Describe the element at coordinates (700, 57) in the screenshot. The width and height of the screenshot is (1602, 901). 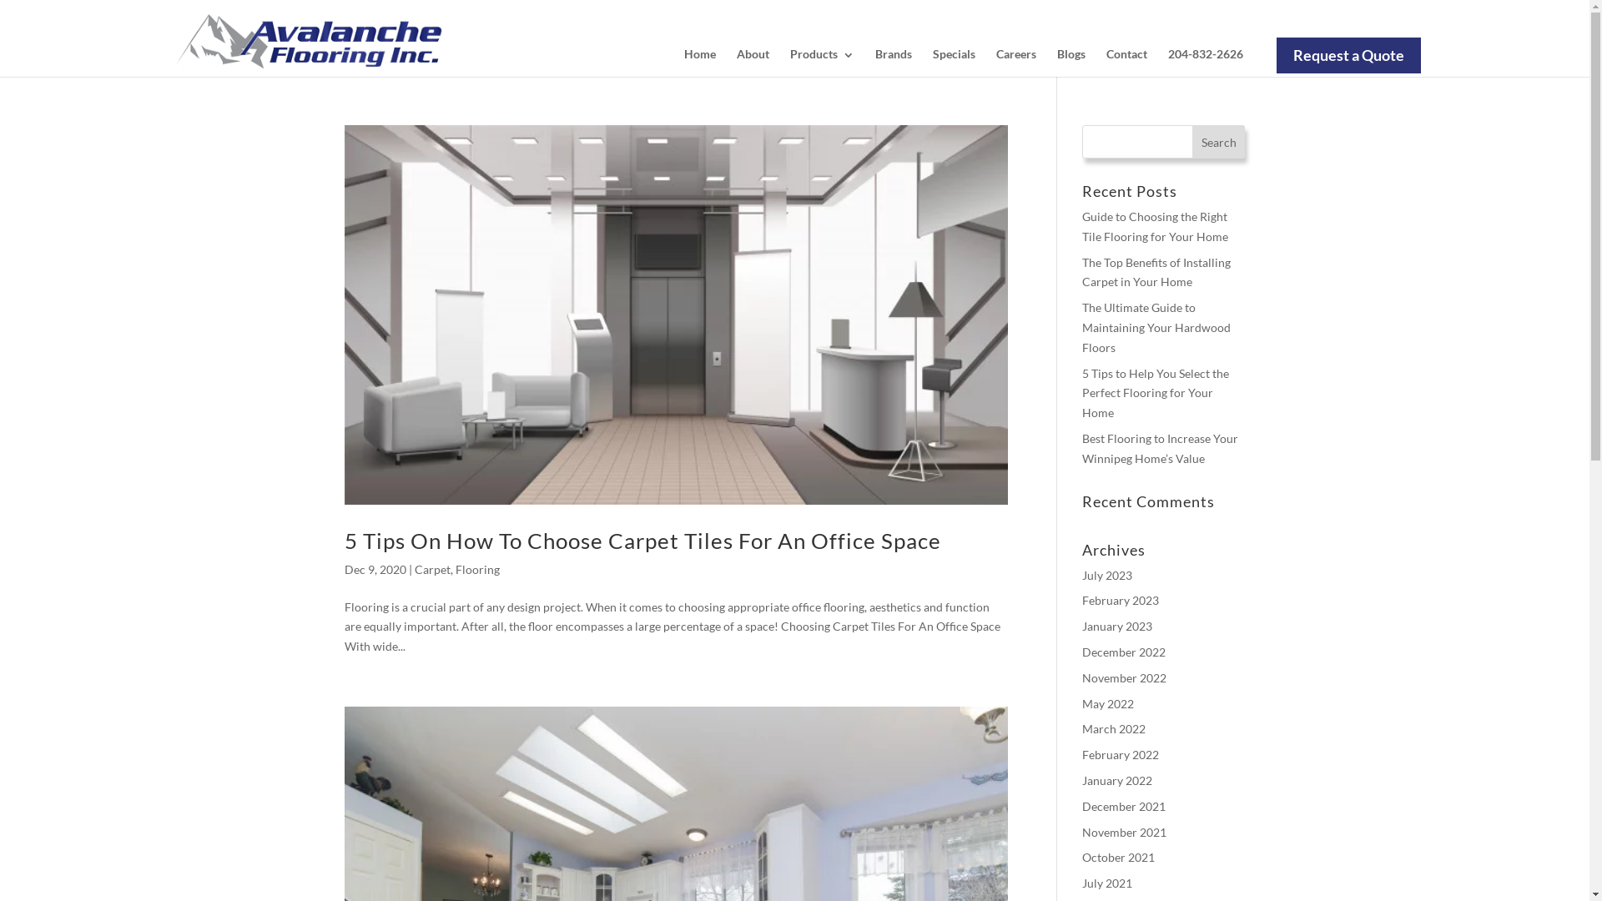
I see `Home` at that location.